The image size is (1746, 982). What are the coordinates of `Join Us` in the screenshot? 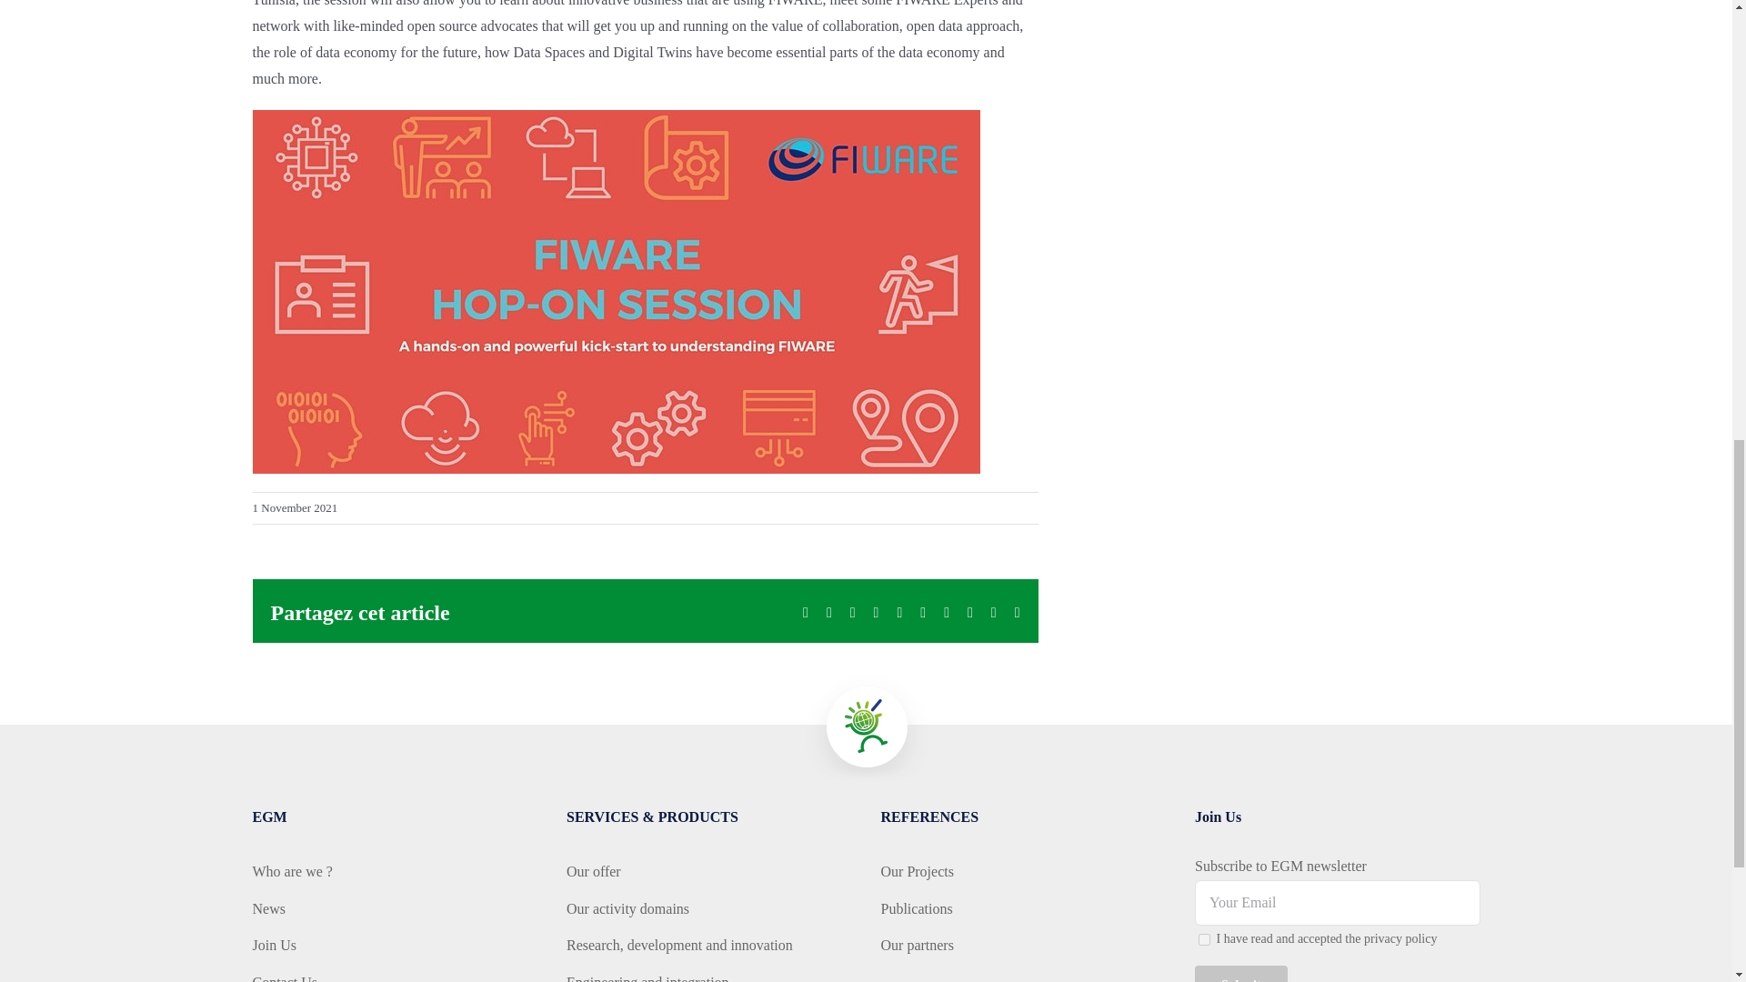 It's located at (395, 946).